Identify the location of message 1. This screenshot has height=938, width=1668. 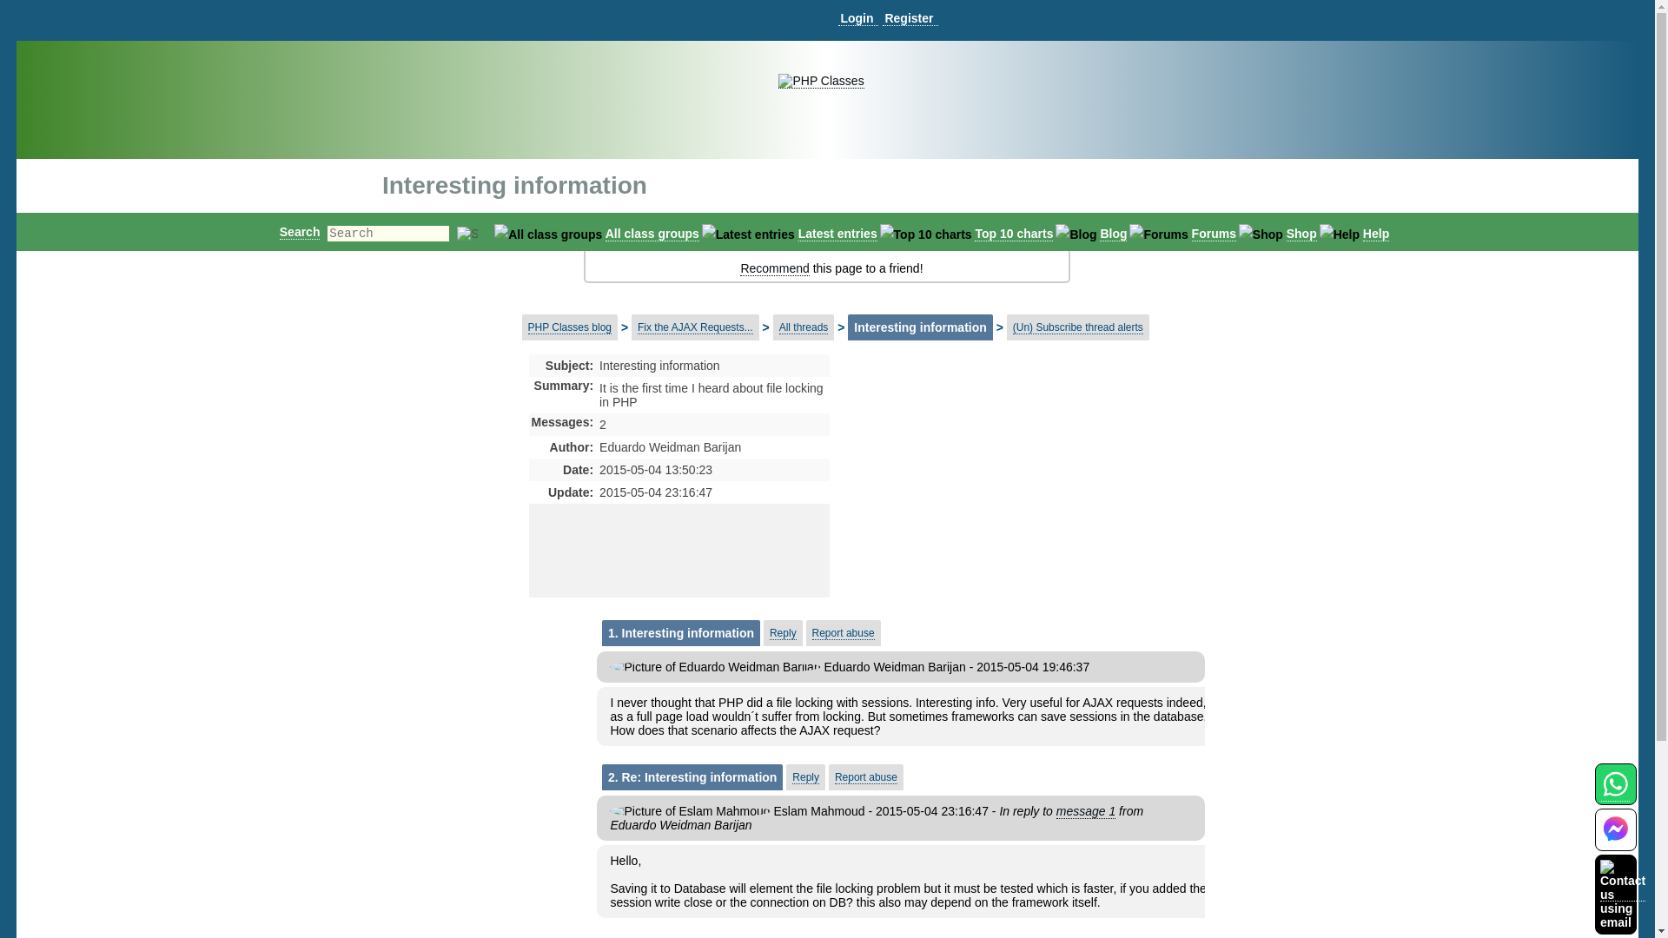
(1086, 811).